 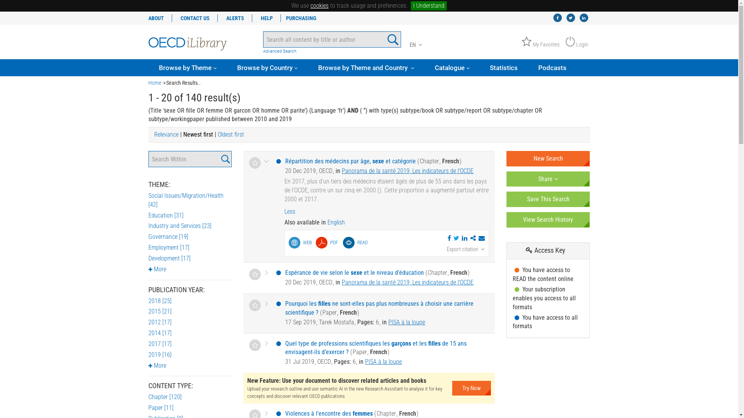 I want to click on The OECD on Twitter, so click(x=571, y=18).